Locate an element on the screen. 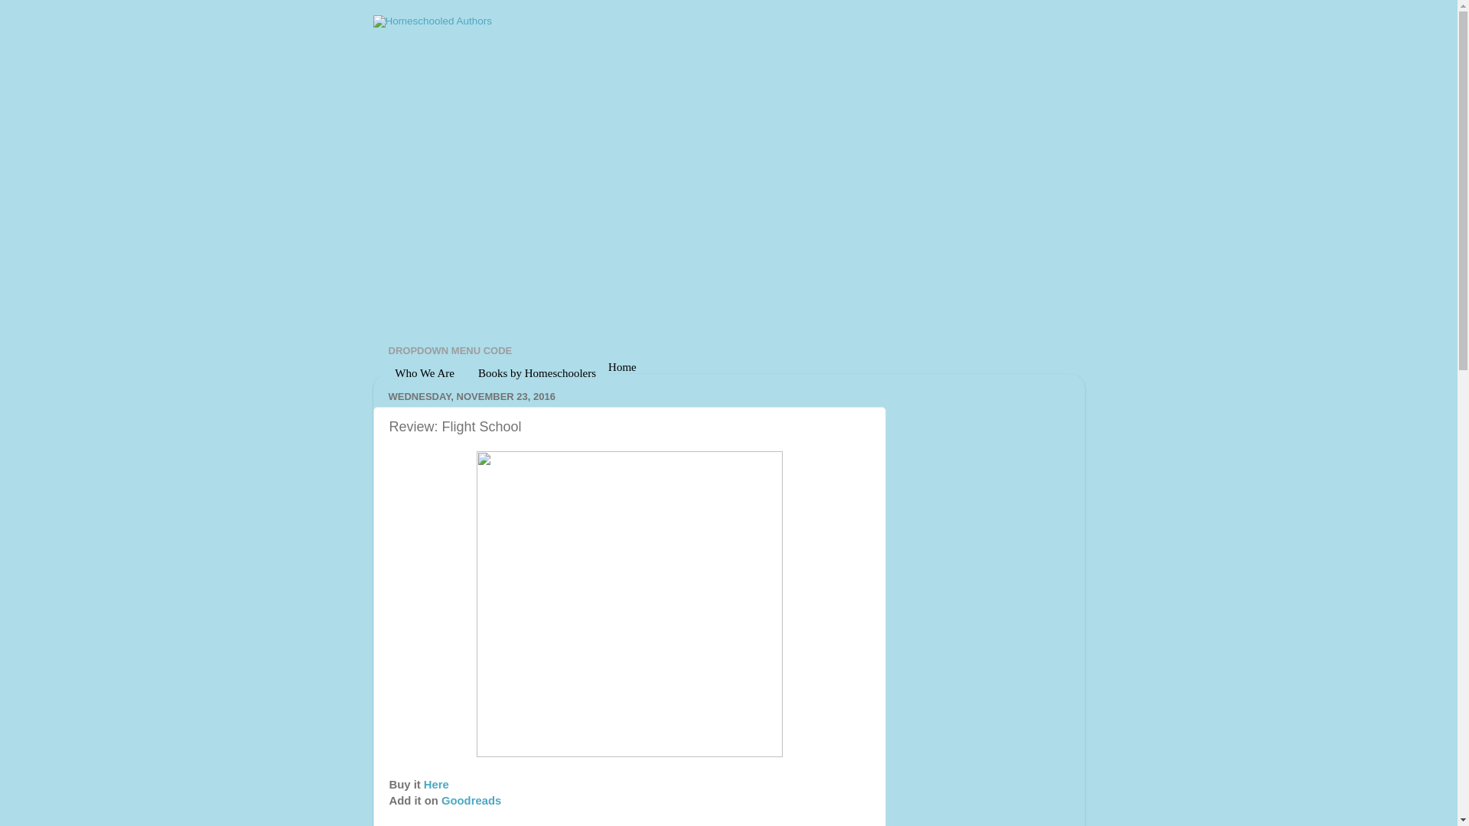  Books by Homeschoolers is located at coordinates (537, 373).